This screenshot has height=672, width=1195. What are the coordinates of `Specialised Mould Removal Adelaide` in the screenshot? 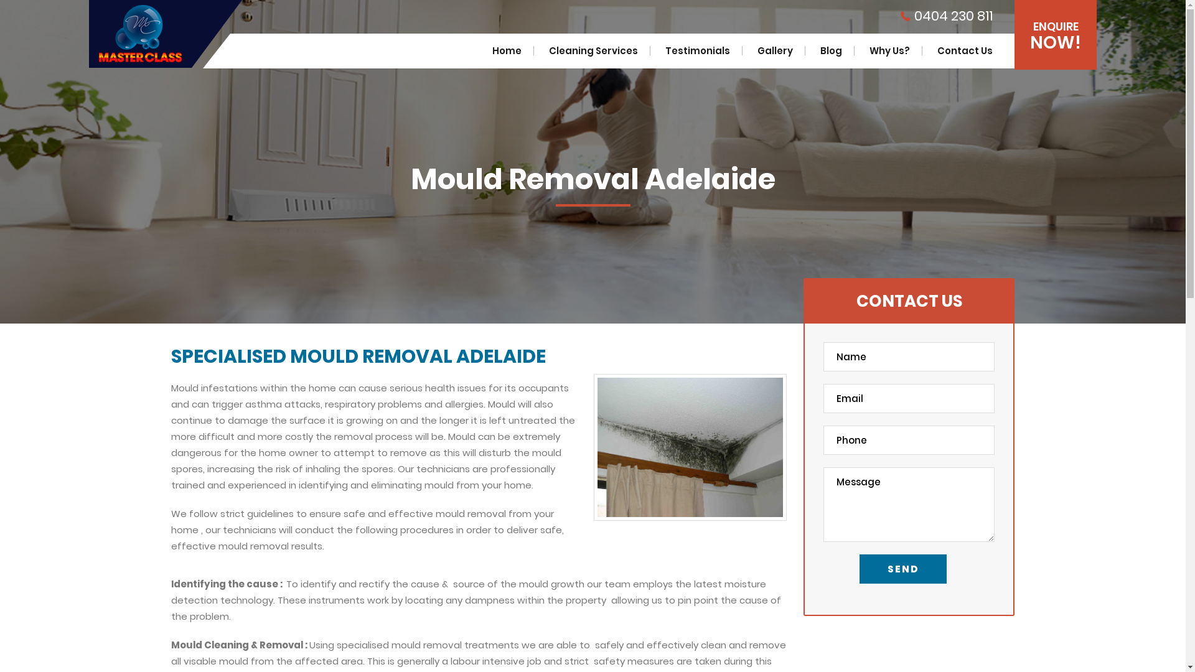 It's located at (690, 447).